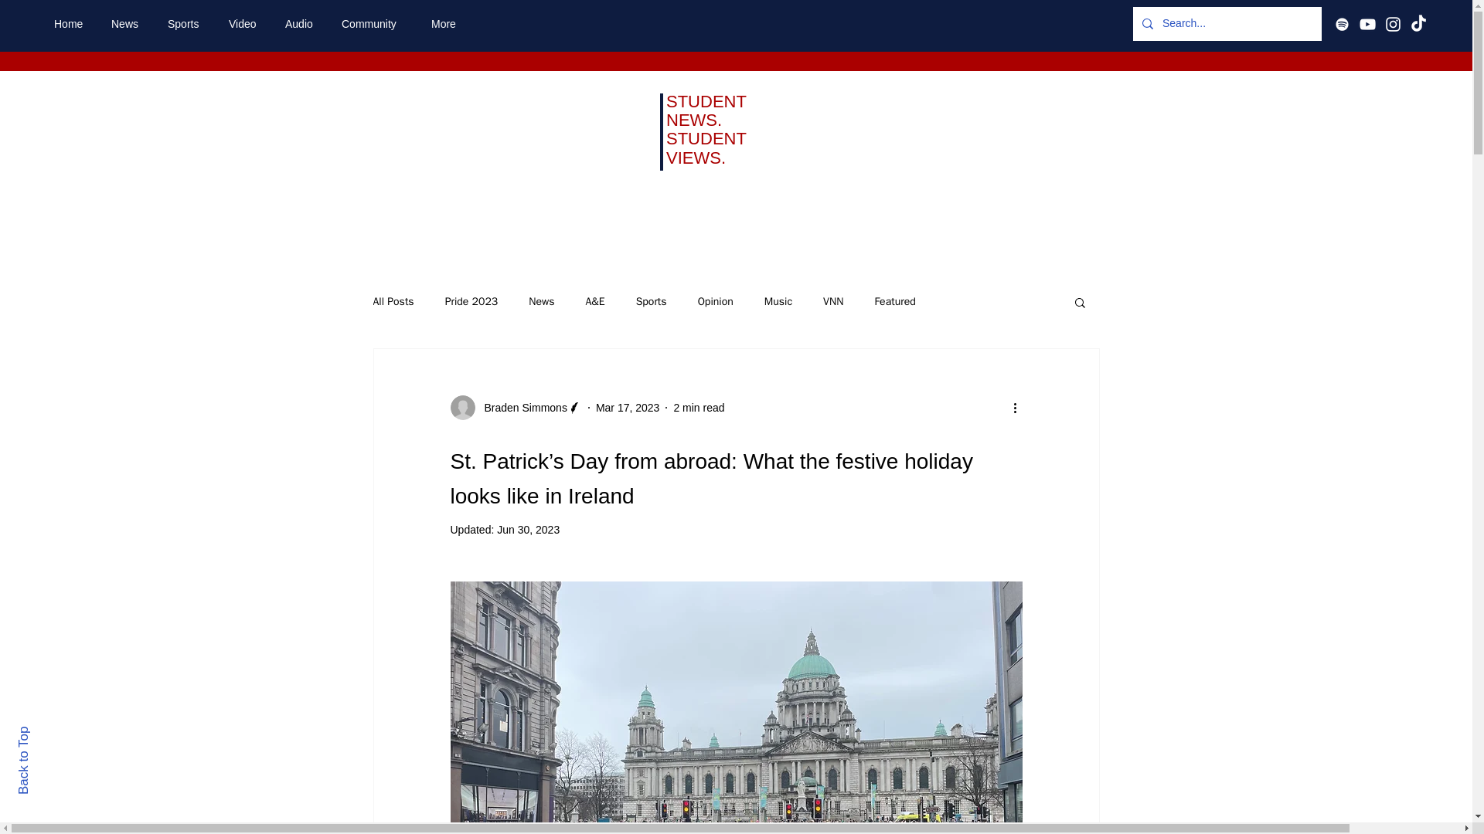 This screenshot has width=1484, height=834. What do you see at coordinates (894, 301) in the screenshot?
I see `Featured` at bounding box center [894, 301].